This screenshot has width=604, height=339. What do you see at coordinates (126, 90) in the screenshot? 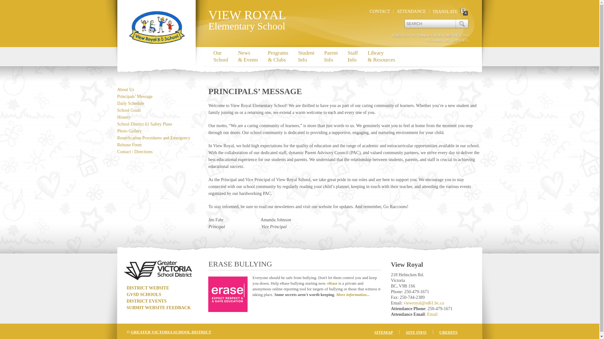
I see `About Us` at bounding box center [126, 90].